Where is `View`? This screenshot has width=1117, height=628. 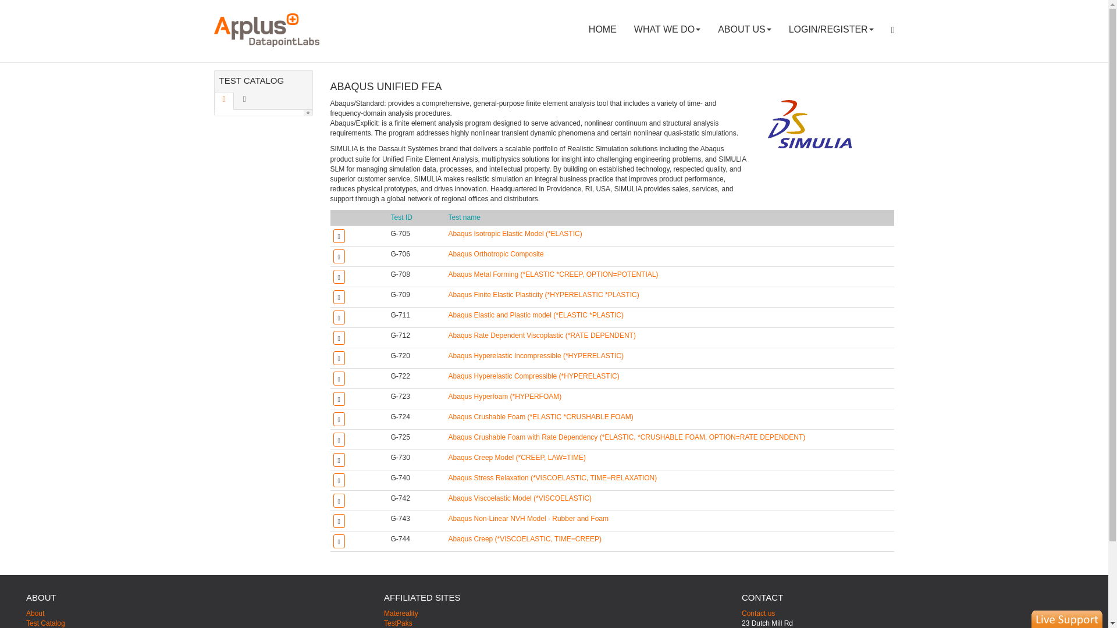
View is located at coordinates (554, 274).